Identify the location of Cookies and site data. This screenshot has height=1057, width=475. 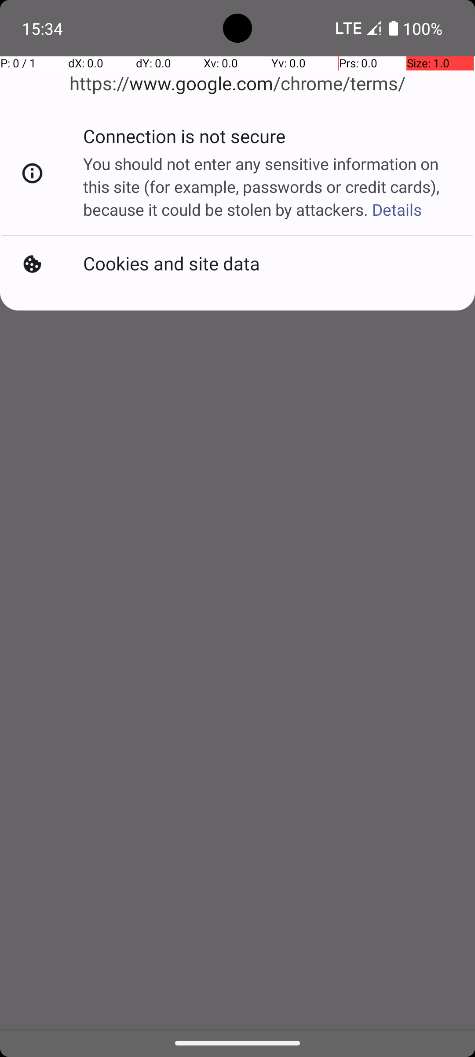
(172, 264).